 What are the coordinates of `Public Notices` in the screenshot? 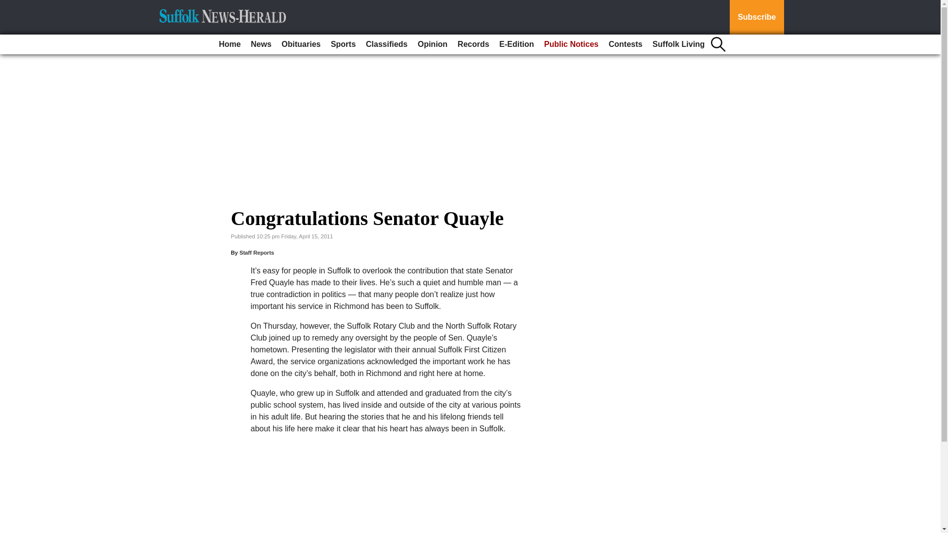 It's located at (571, 44).